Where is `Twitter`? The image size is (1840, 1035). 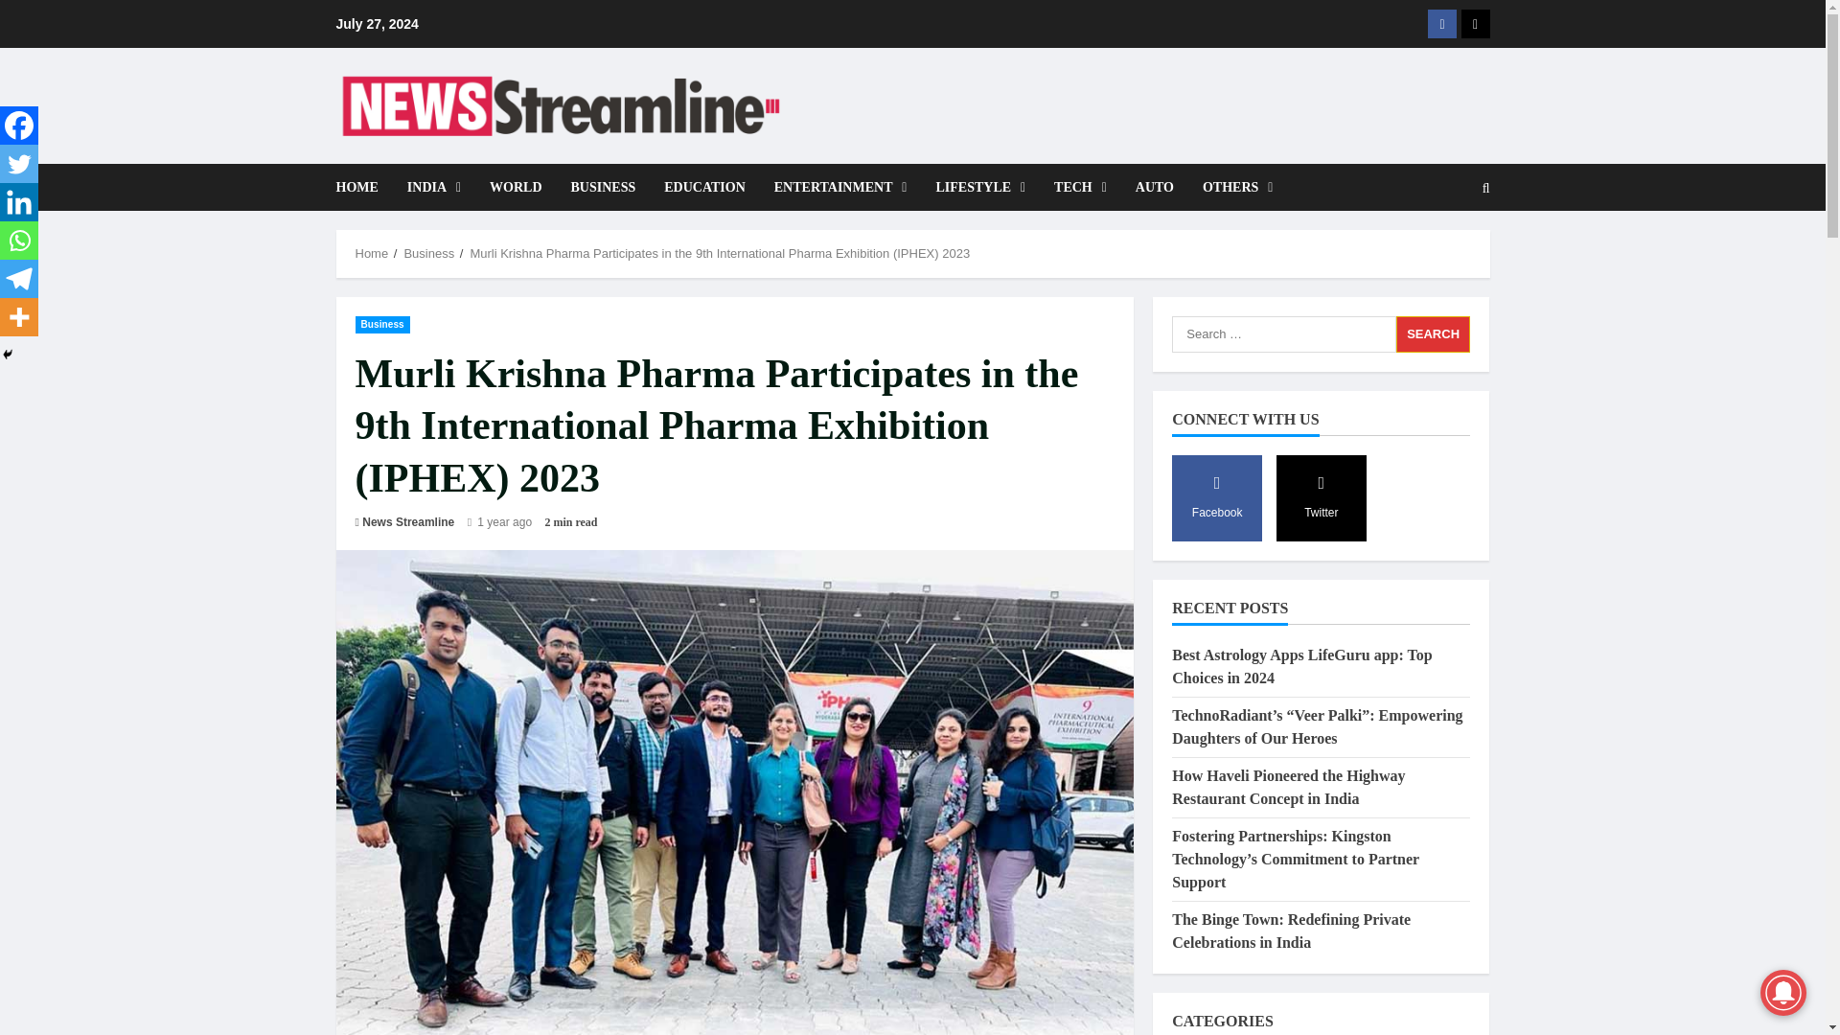 Twitter is located at coordinates (1474, 23).